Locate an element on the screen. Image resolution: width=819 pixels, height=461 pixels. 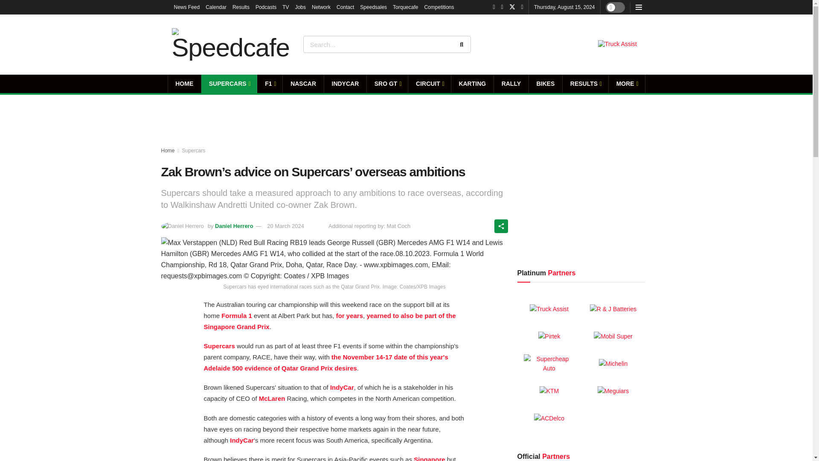
Torquecafe is located at coordinates (405, 7).